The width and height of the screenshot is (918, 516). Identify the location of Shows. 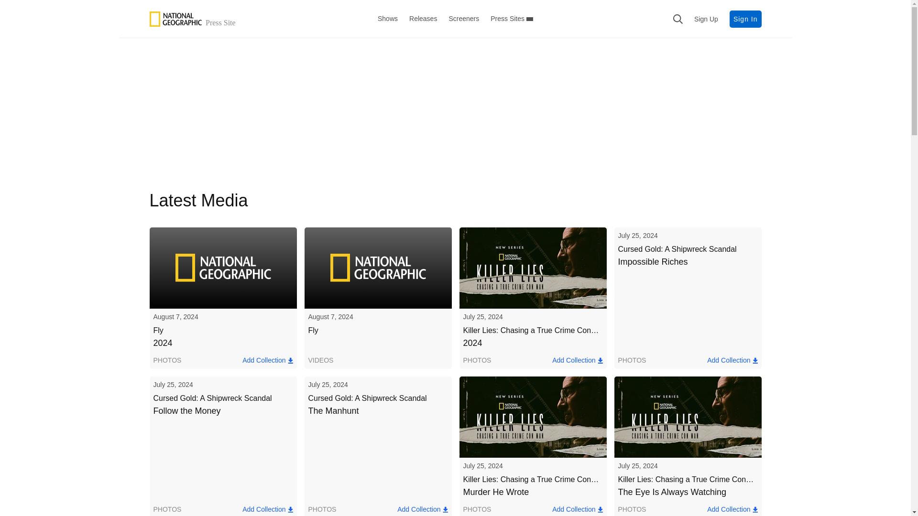
(455, 19).